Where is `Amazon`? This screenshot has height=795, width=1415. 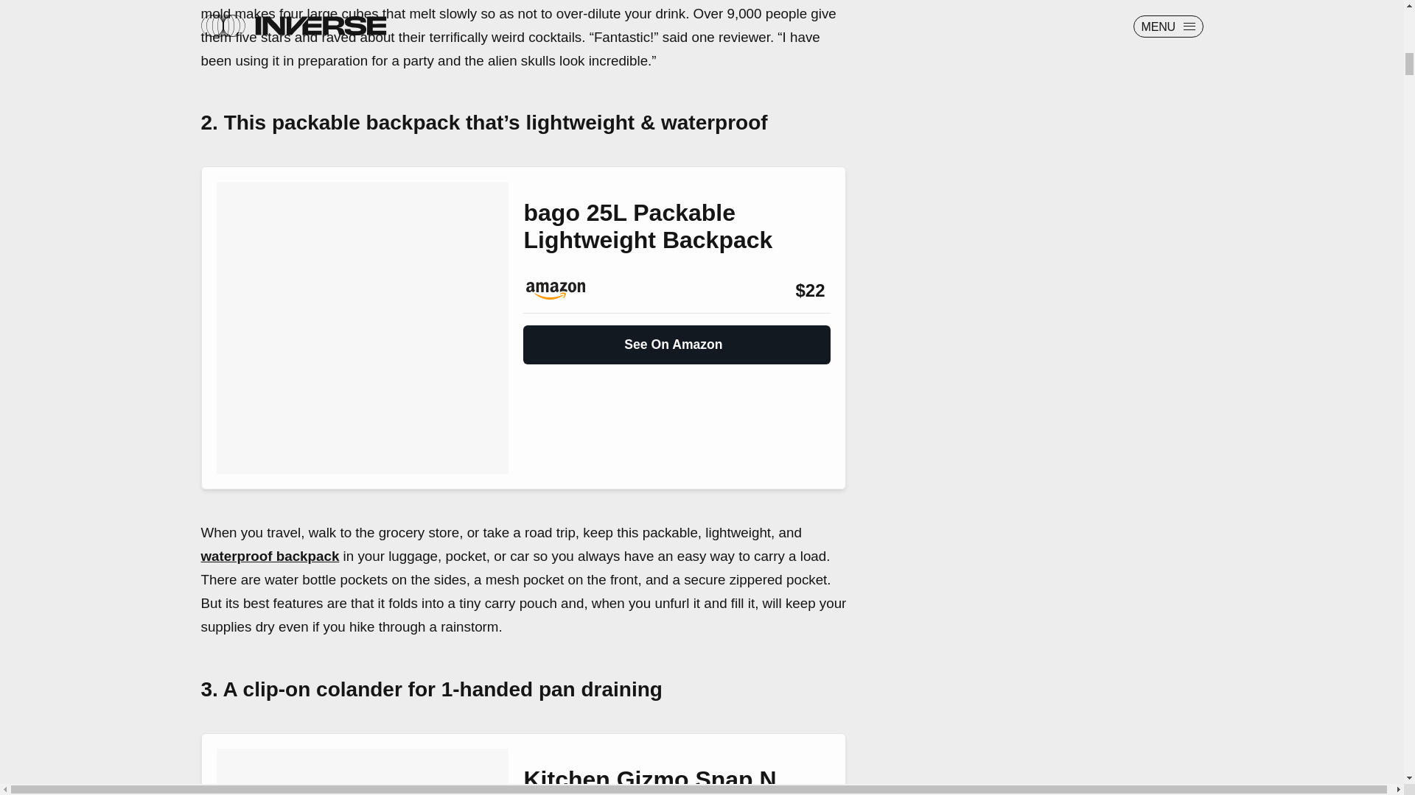
Amazon is located at coordinates (563, 291).